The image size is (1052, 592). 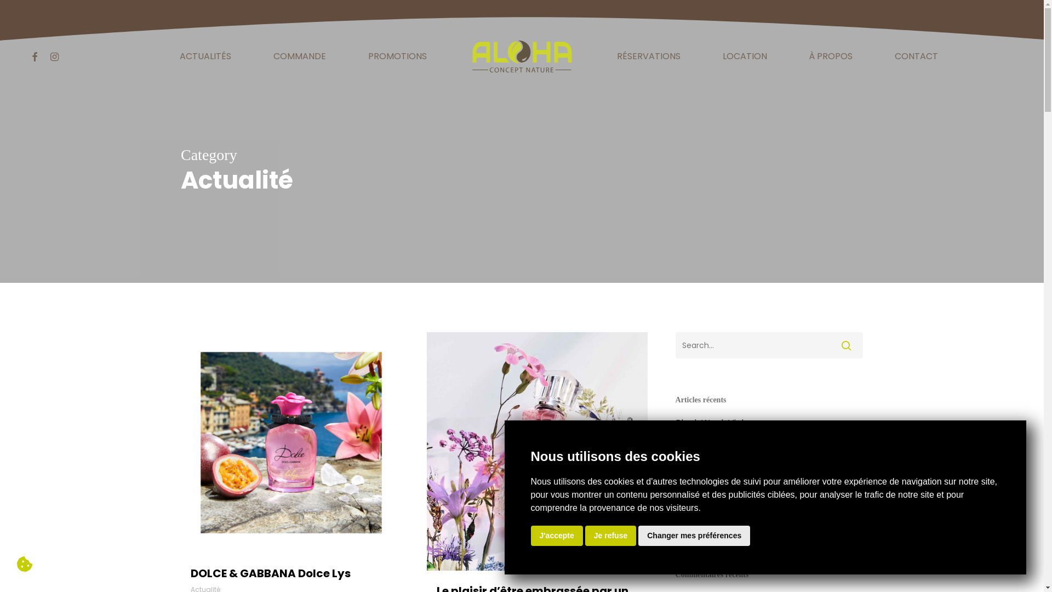 I want to click on PROMOTIONS, so click(x=398, y=56).